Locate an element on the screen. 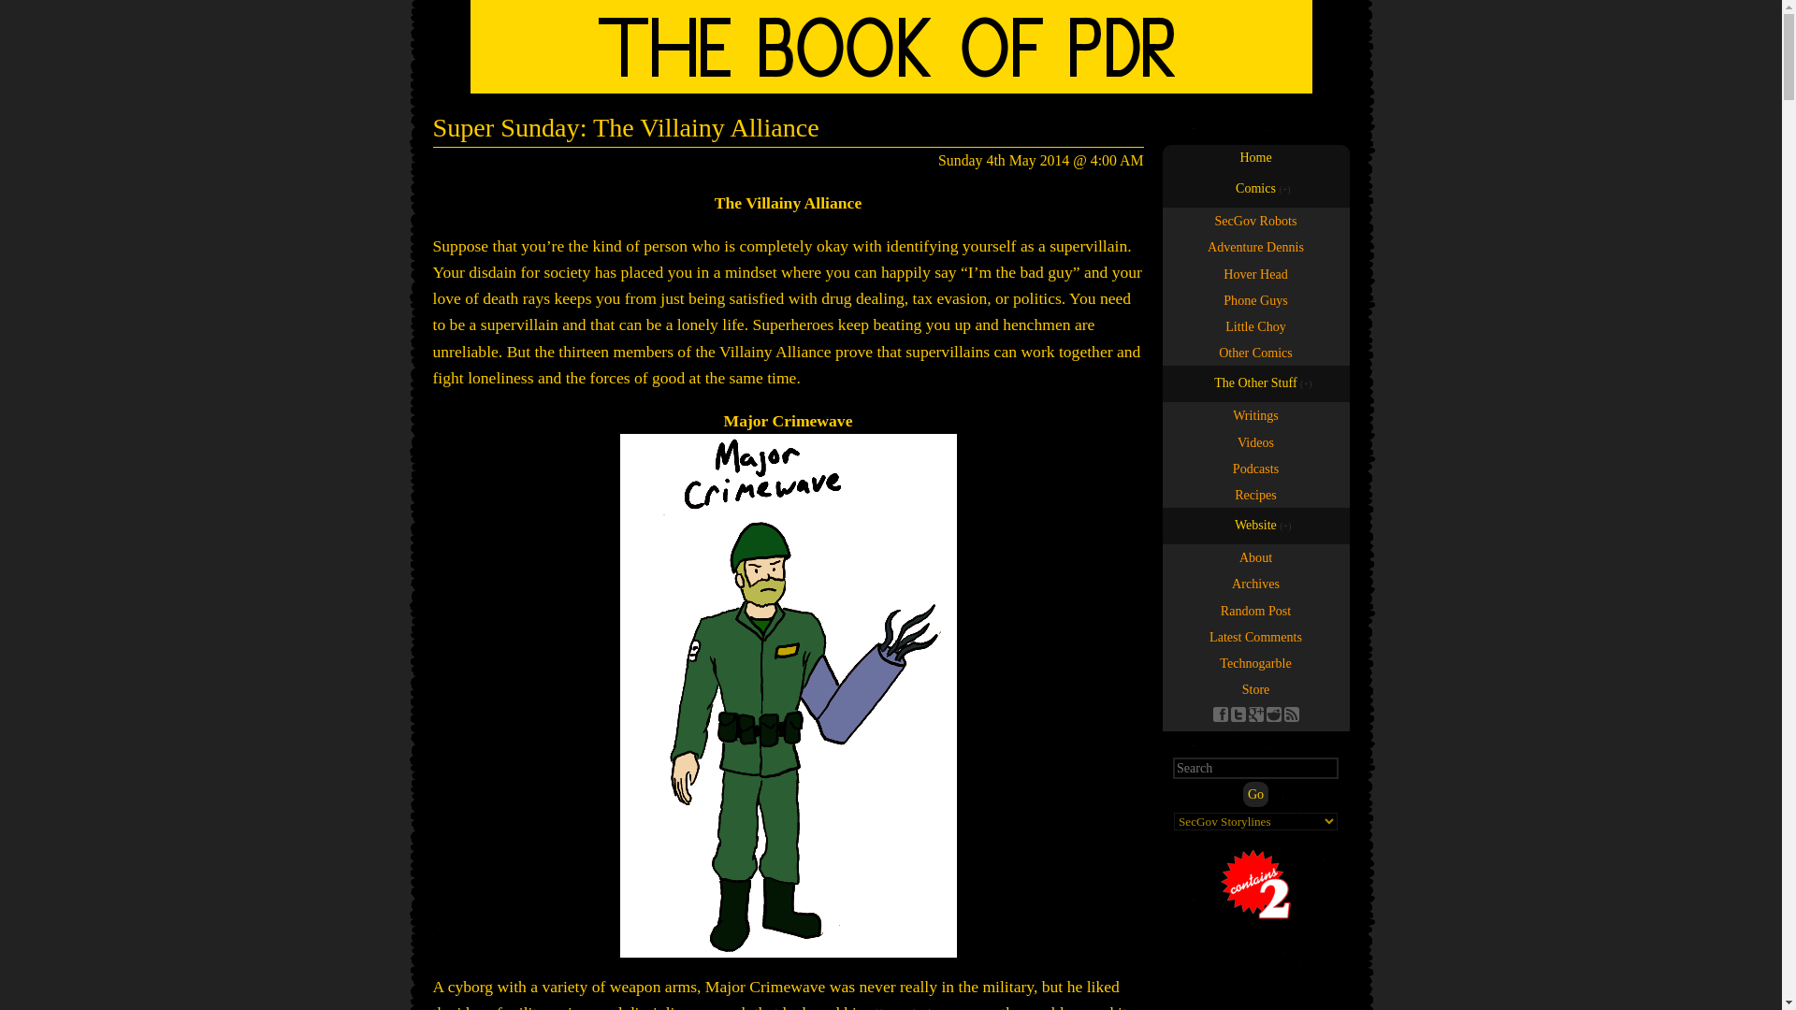  Go is located at coordinates (1255, 325).